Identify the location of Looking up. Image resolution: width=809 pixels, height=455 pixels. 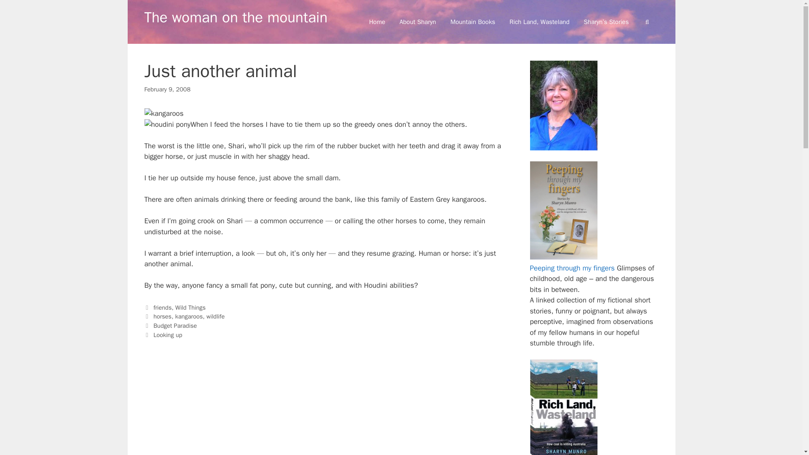
(168, 335).